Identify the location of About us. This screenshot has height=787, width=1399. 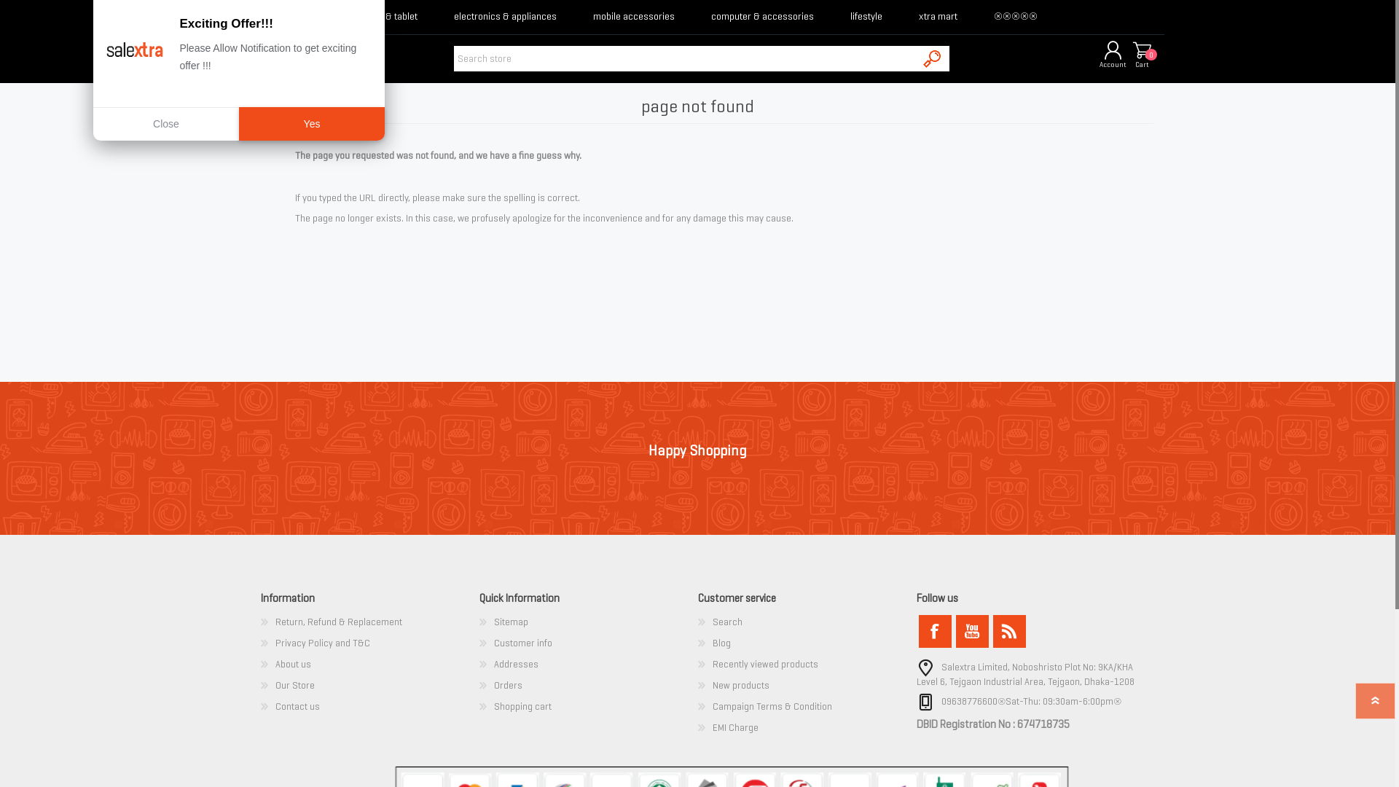
(293, 665).